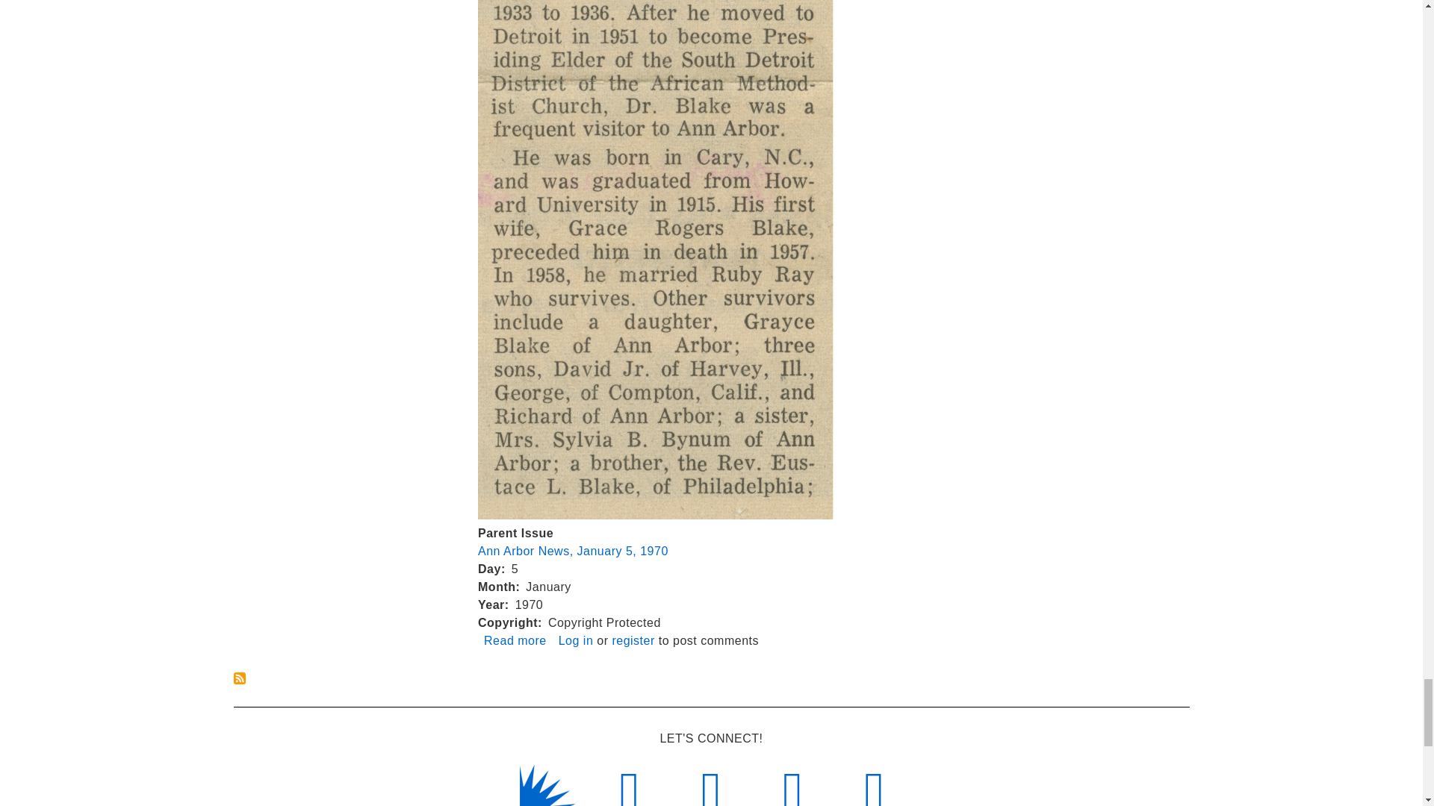  I want to click on Ann Arbor News, January 5, 1970, so click(239, 678).